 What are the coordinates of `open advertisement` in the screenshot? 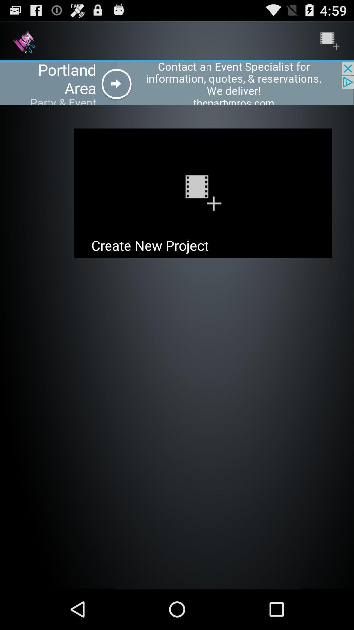 It's located at (177, 83).